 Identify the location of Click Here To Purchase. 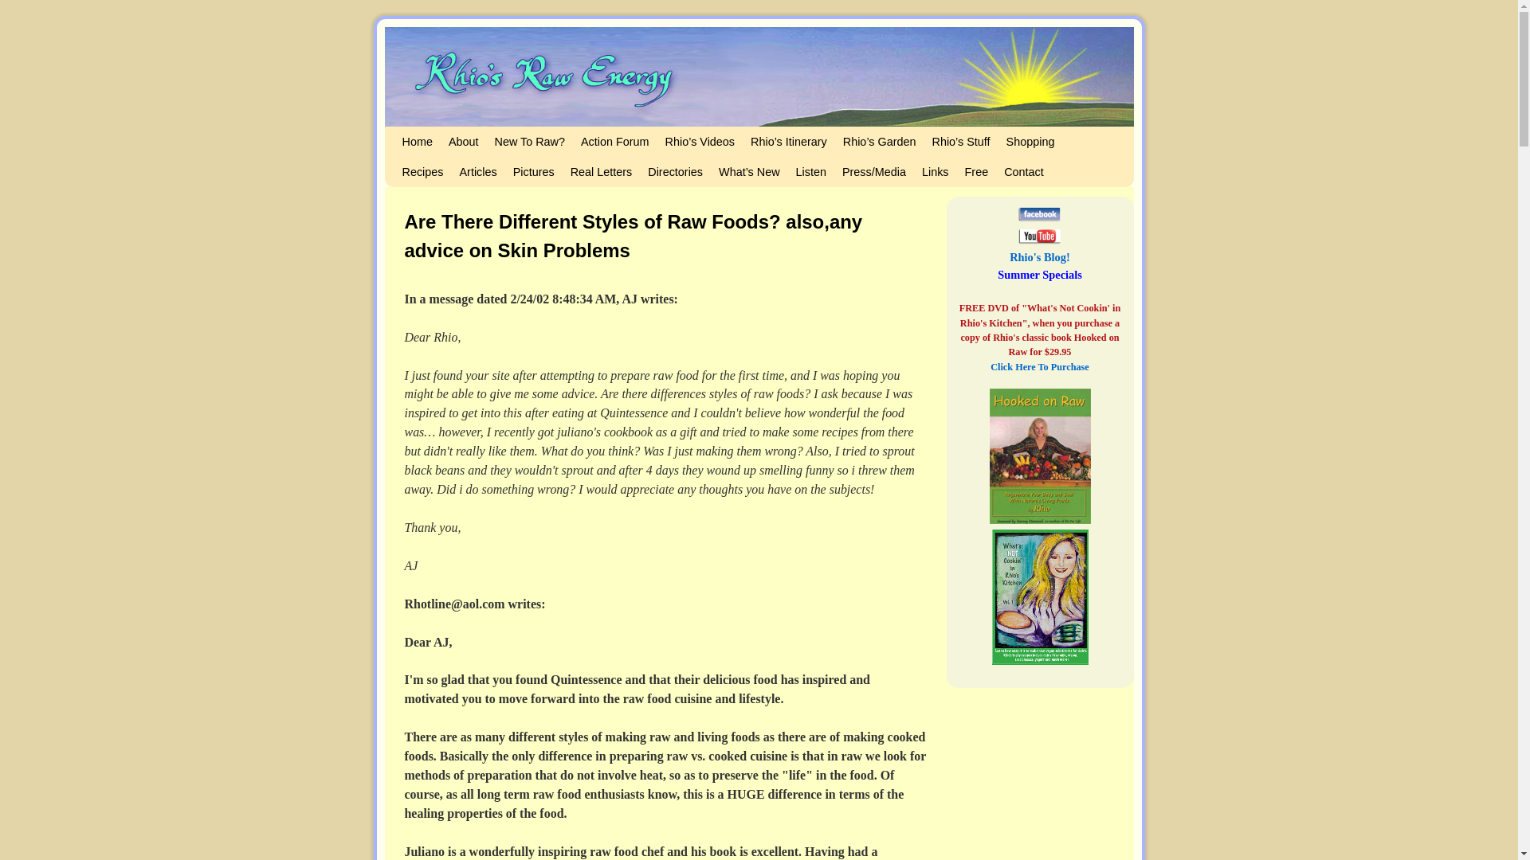
(1039, 366).